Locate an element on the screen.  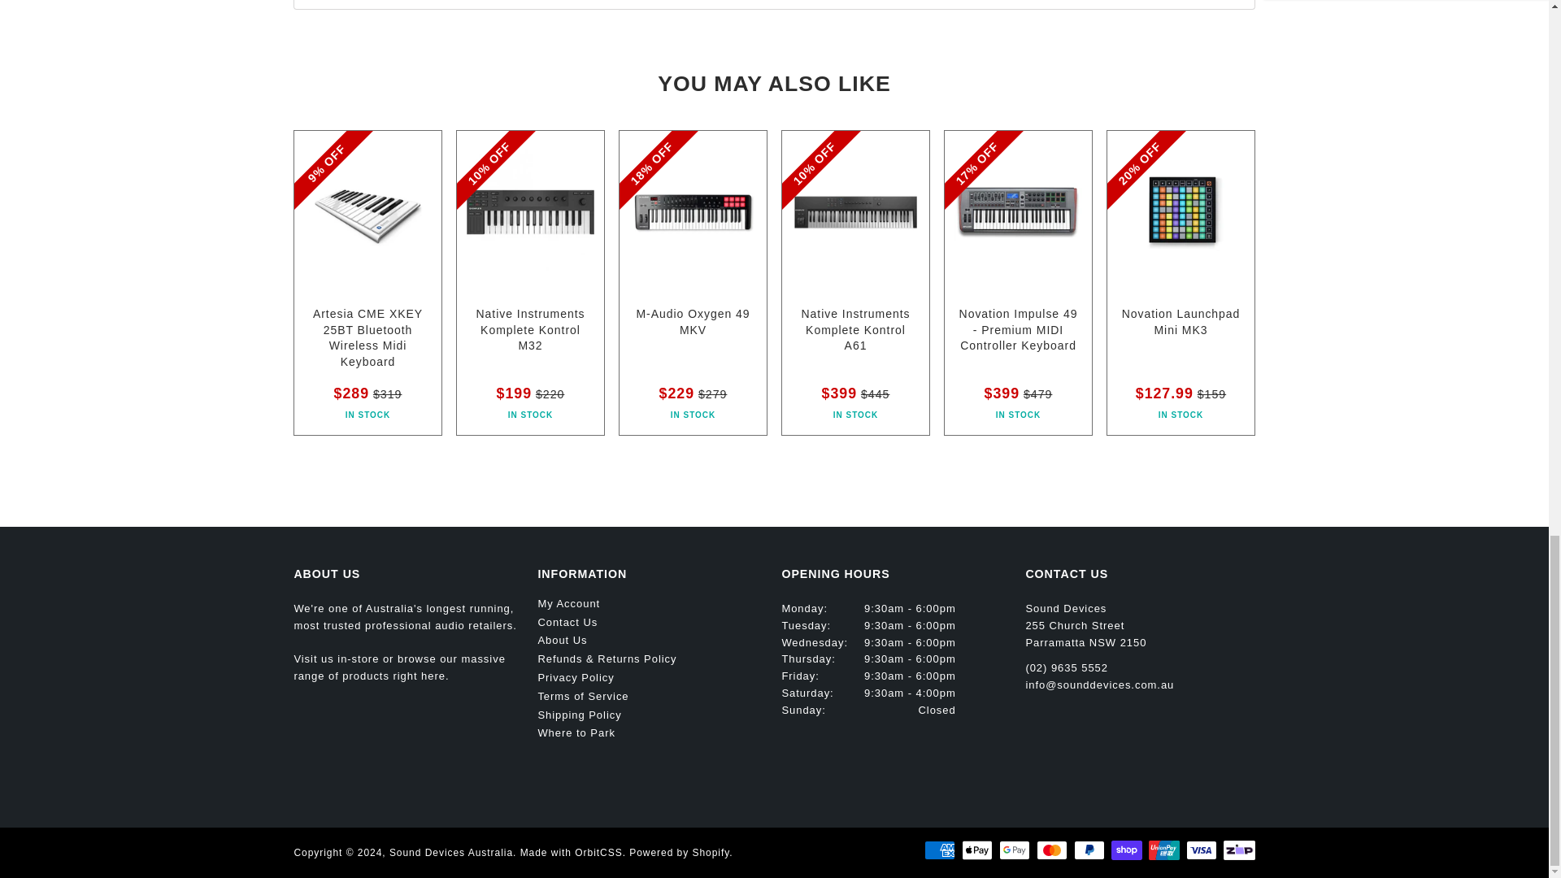
Mastercard is located at coordinates (1052, 850).